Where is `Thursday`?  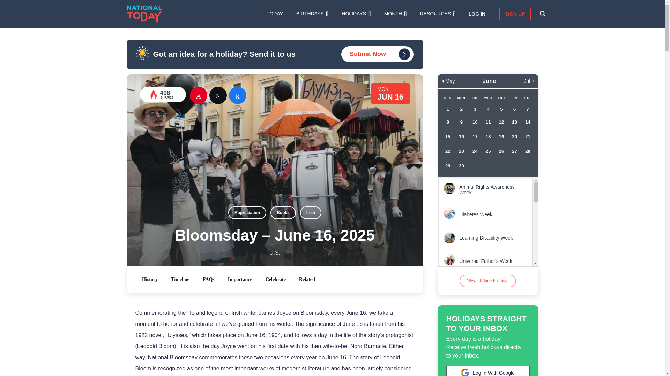
Thursday is located at coordinates (501, 98).